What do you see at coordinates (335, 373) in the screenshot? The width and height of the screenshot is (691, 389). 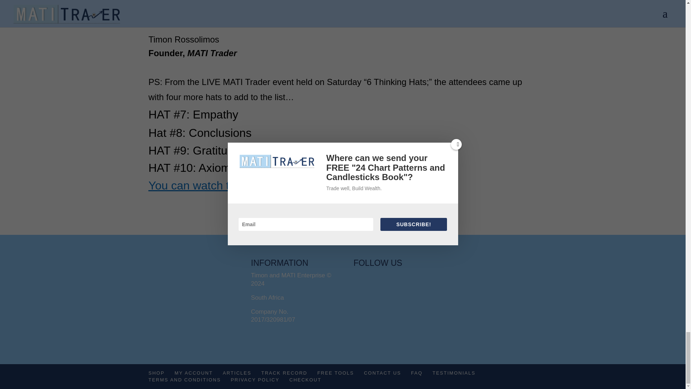 I see `FREE TOOLS` at bounding box center [335, 373].